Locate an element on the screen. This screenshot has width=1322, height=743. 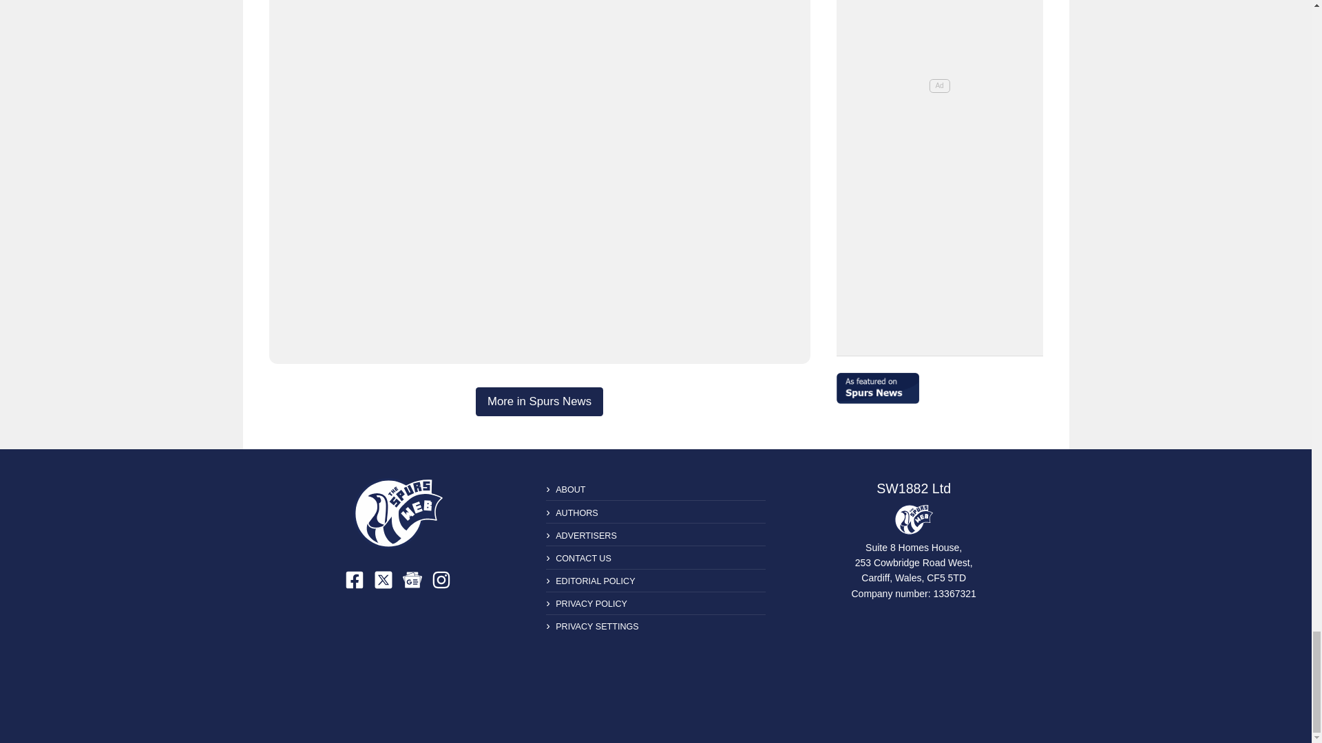
The Spurs Web - Tottenham Hotspur Football News on X is located at coordinates (383, 580).